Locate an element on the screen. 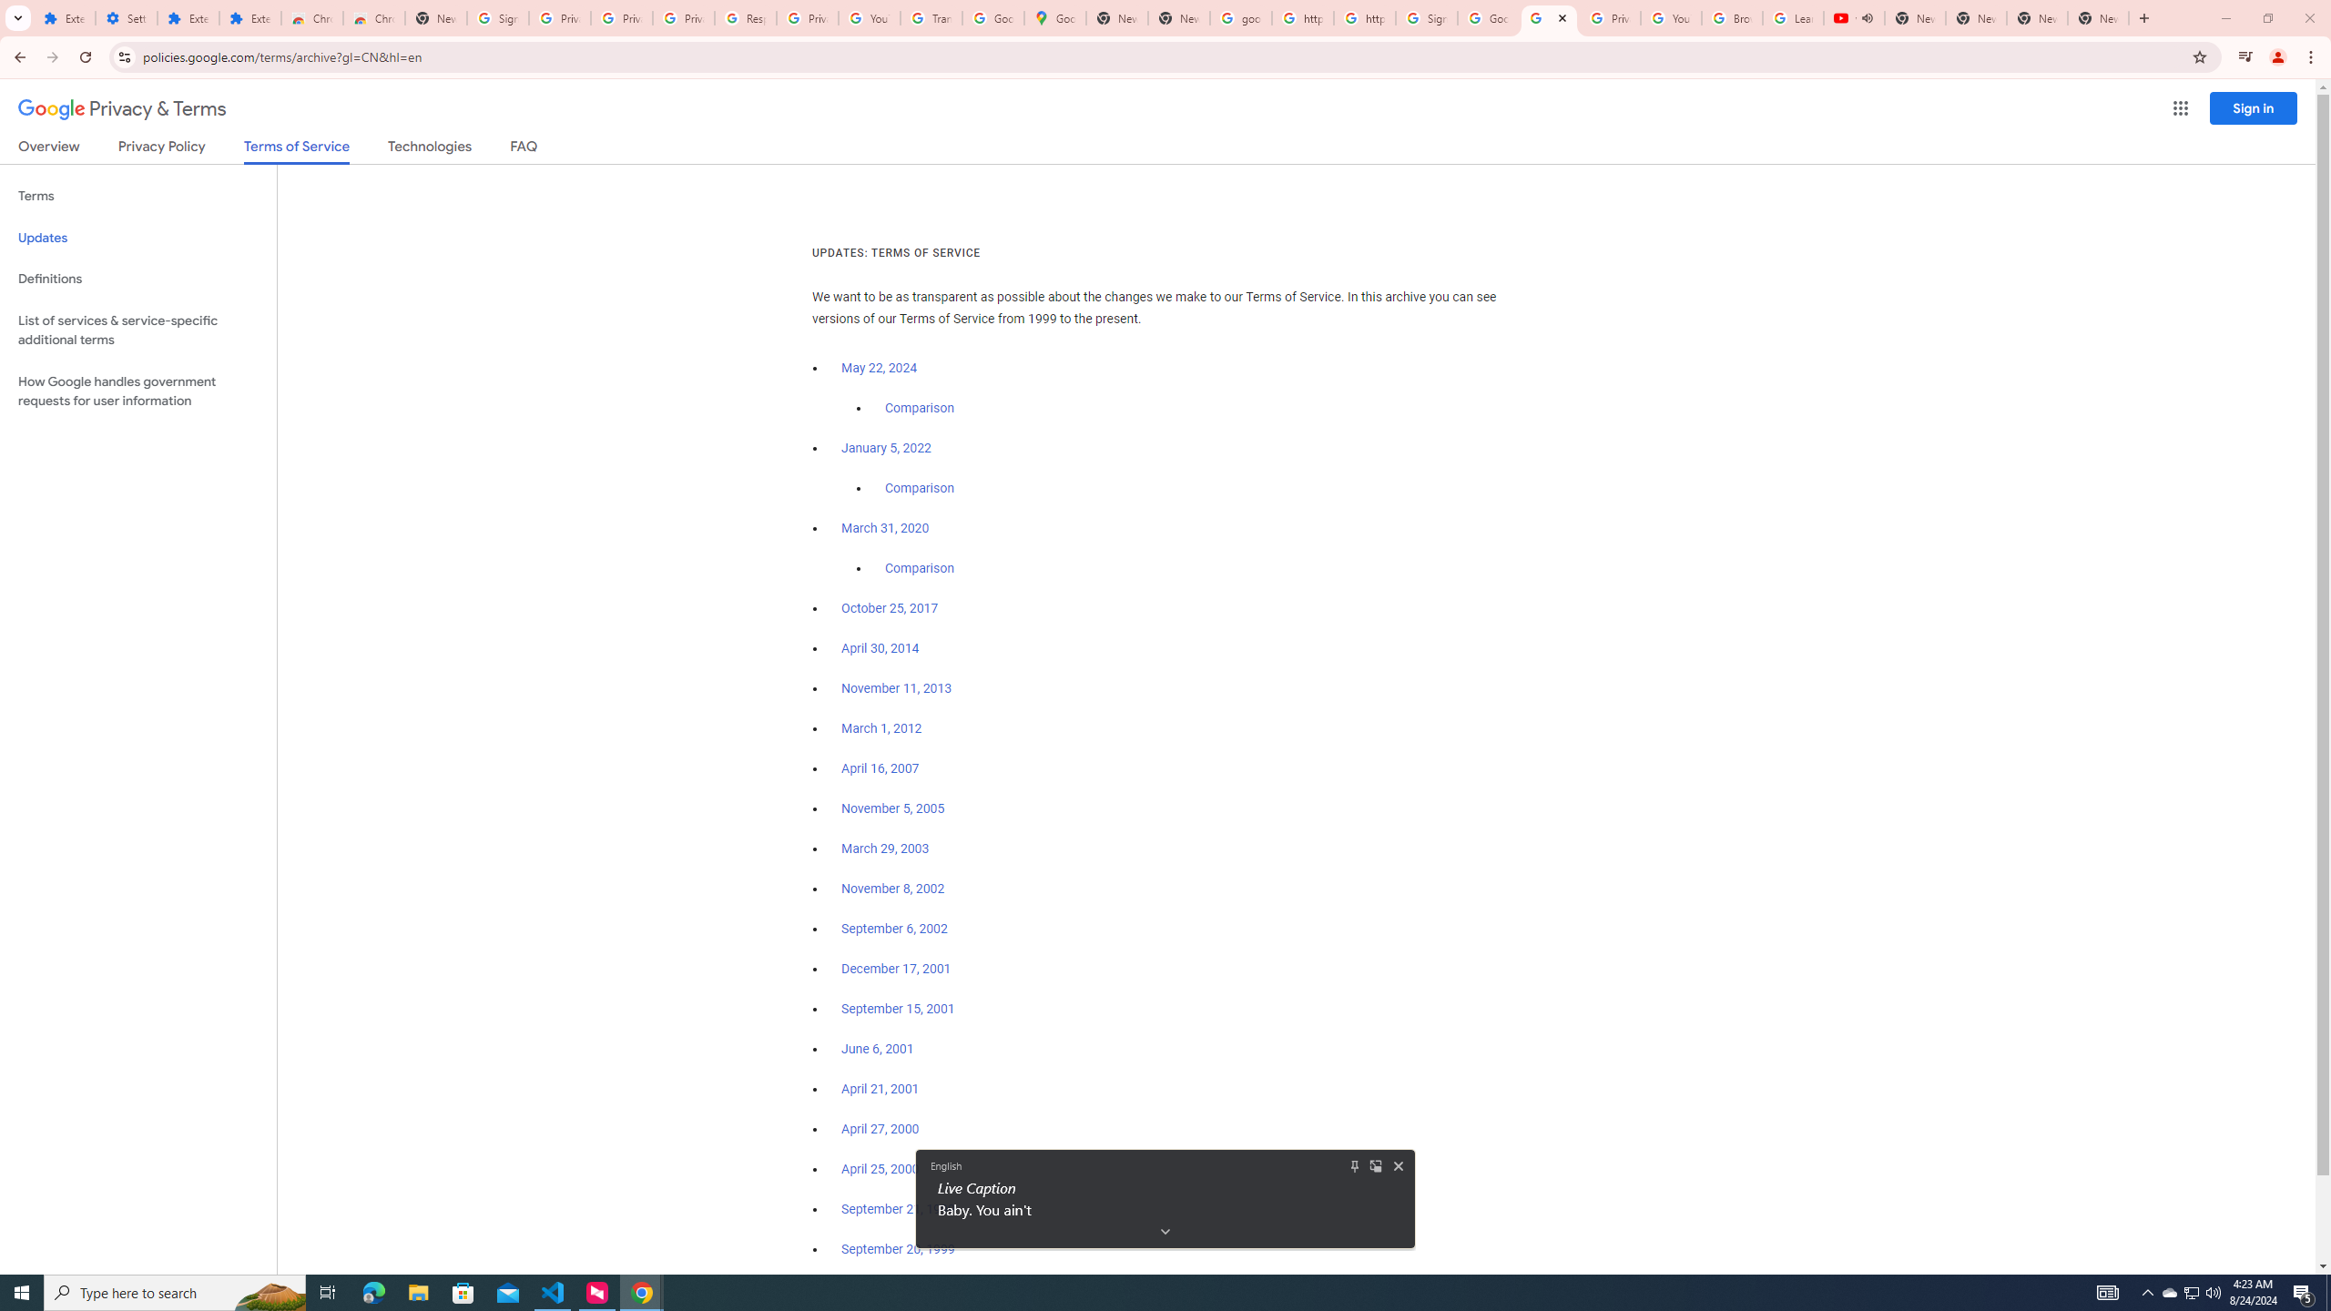 This screenshot has width=2331, height=1311. Notification Chevron is located at coordinates (2147, 1293).